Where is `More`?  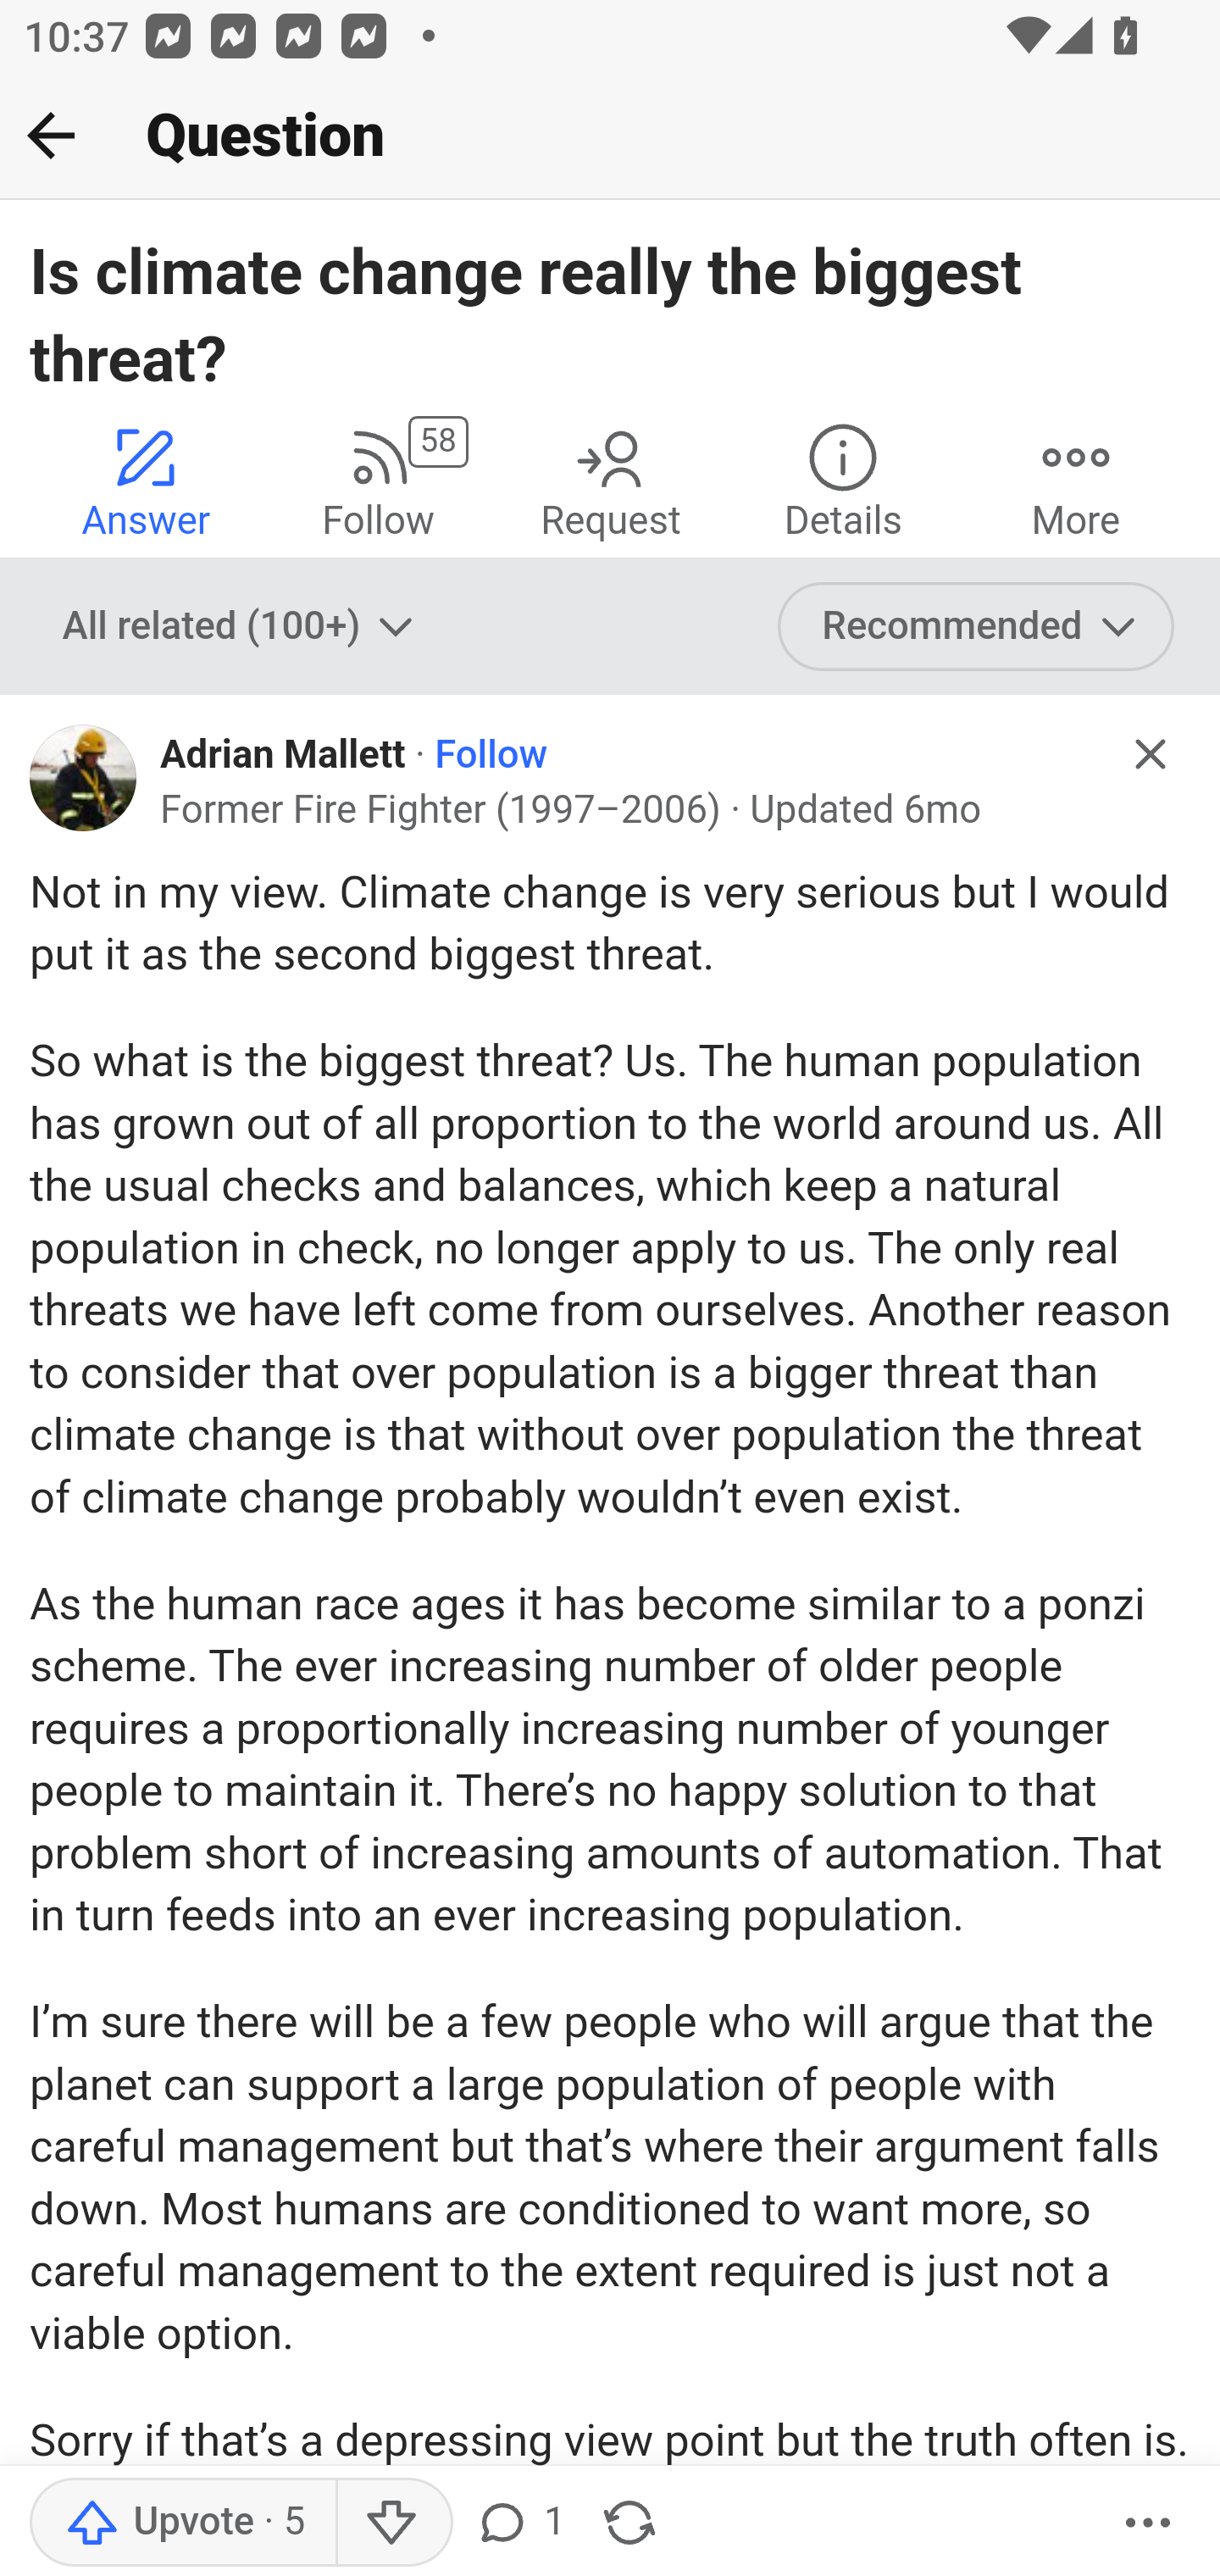 More is located at coordinates (1148, 2523).